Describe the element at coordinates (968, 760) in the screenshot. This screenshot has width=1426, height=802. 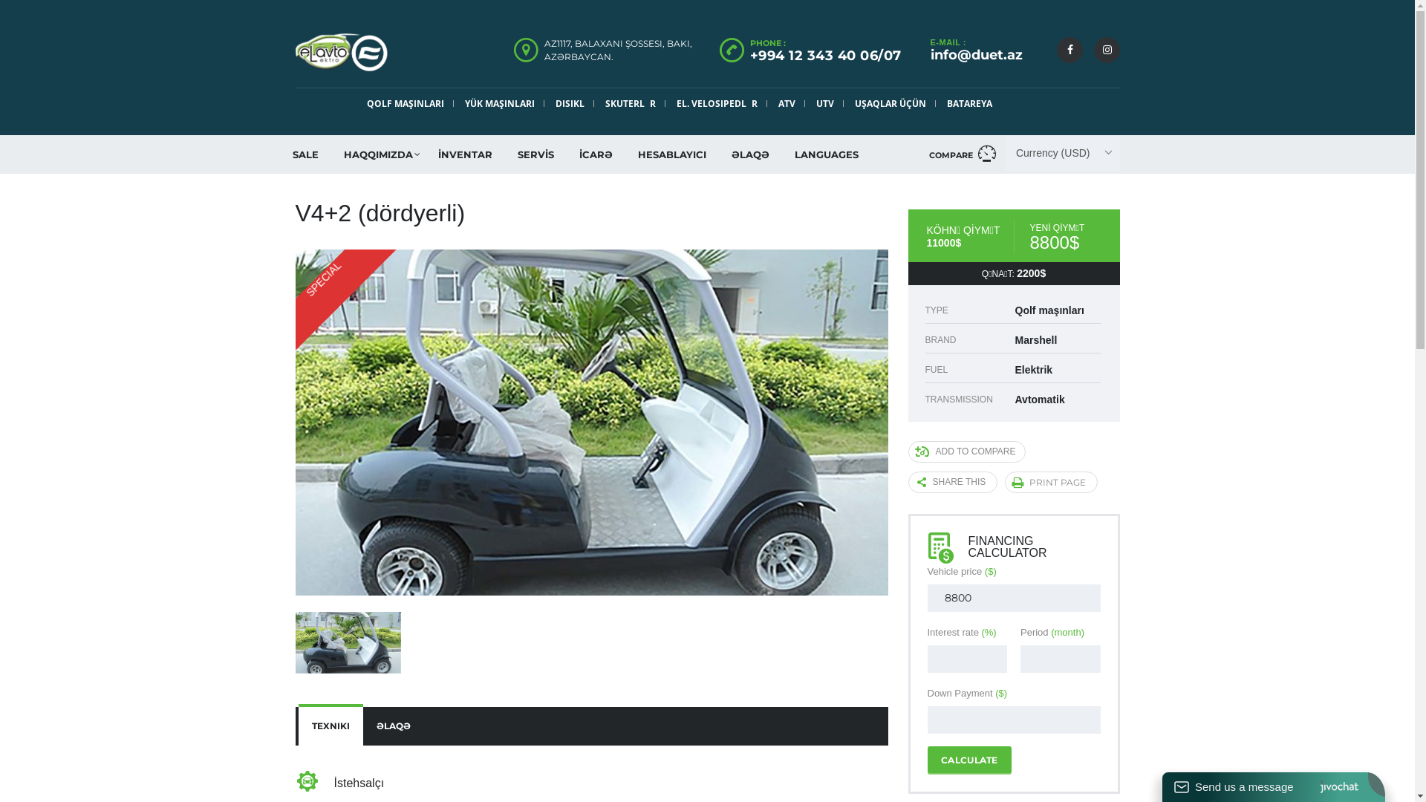
I see `CALCULATE` at that location.